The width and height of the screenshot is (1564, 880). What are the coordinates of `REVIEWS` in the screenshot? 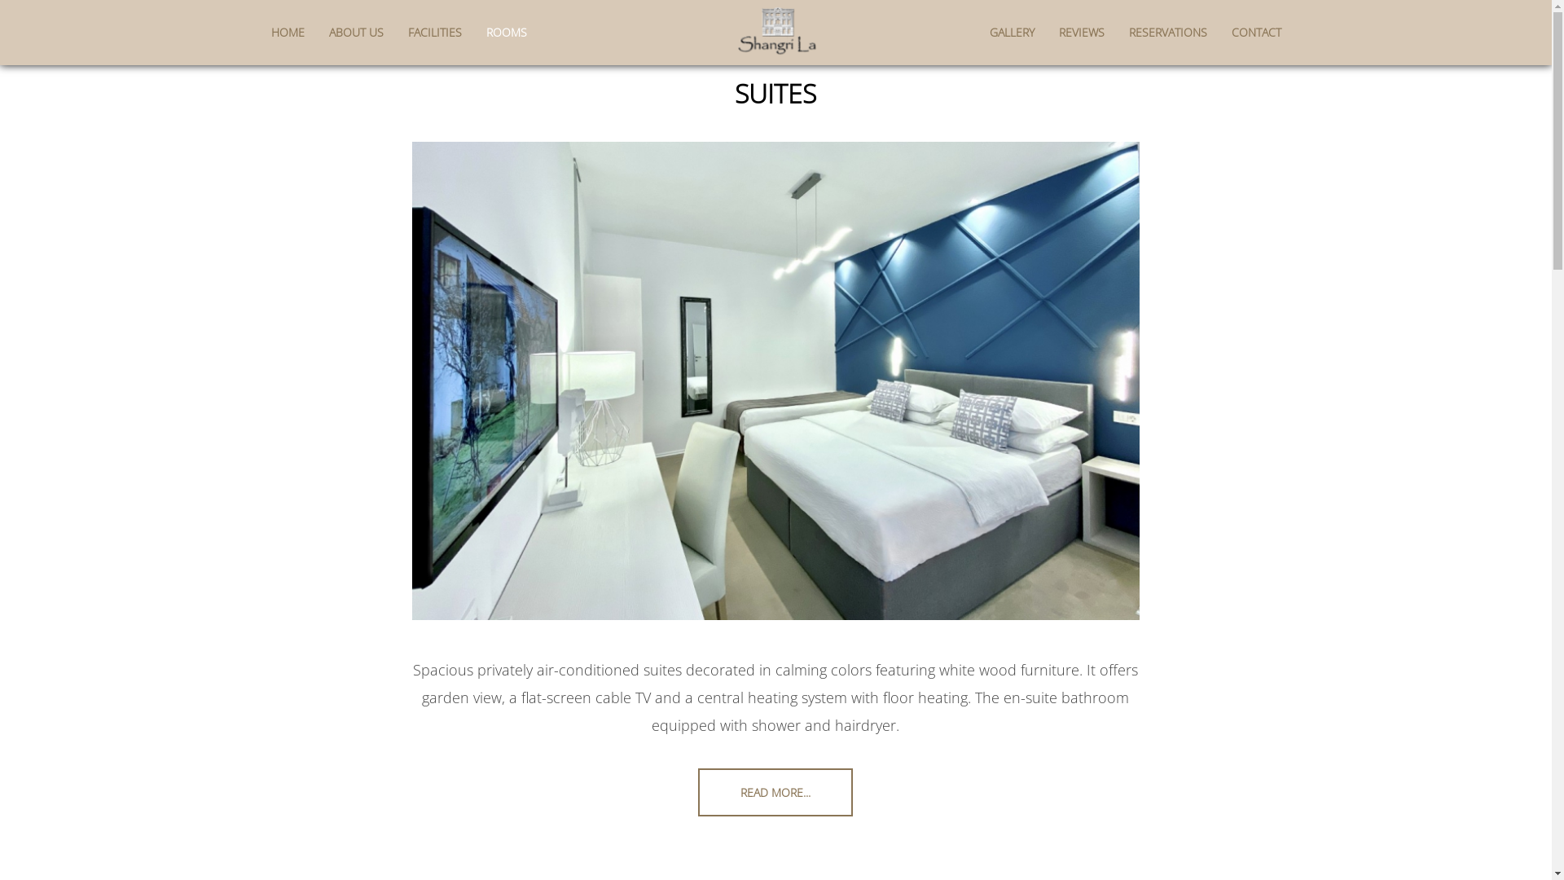 It's located at (1081, 33).